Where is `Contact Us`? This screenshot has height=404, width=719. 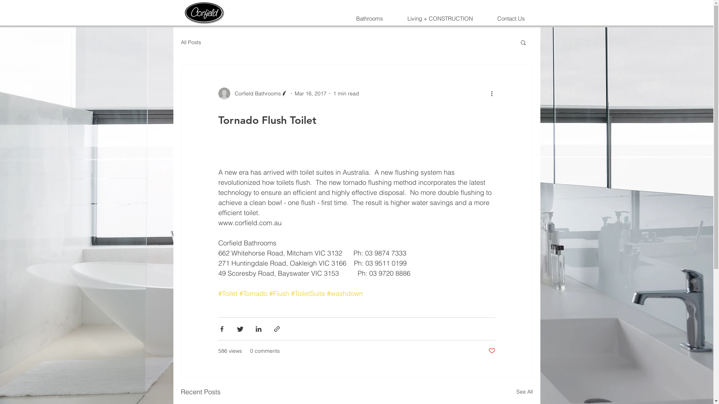 Contact Us is located at coordinates (511, 19).